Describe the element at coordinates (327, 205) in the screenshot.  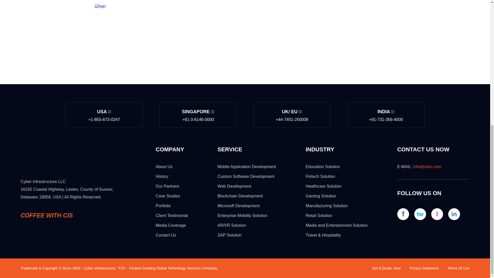
I see `Manufacturing Solution` at that location.